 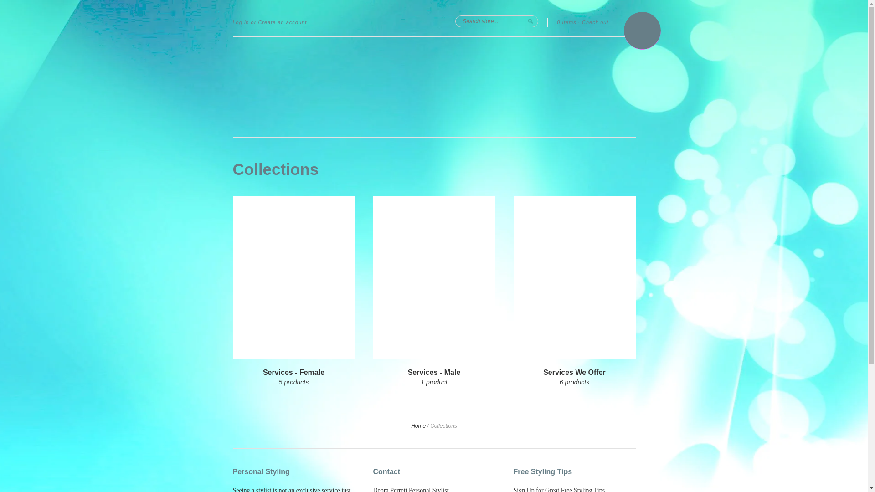 What do you see at coordinates (418, 426) in the screenshot?
I see `Home` at bounding box center [418, 426].